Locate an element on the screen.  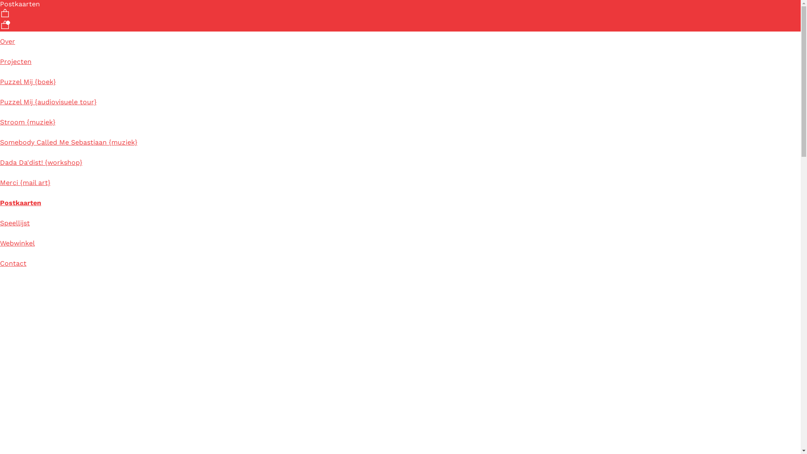
Projecten is located at coordinates (16, 61).